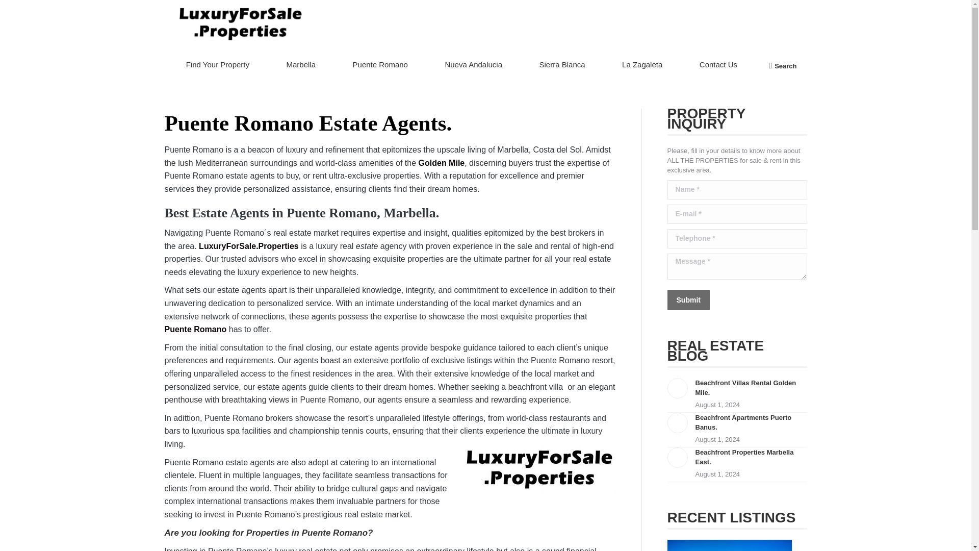  Describe the element at coordinates (379, 65) in the screenshot. I see `Puente Romano` at that location.